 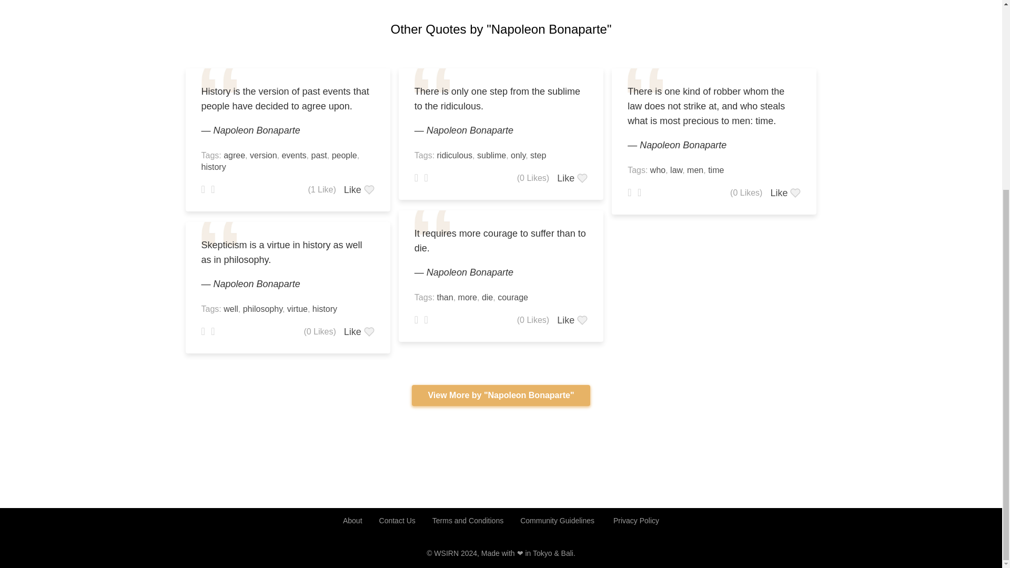 What do you see at coordinates (263, 155) in the screenshot?
I see `version` at bounding box center [263, 155].